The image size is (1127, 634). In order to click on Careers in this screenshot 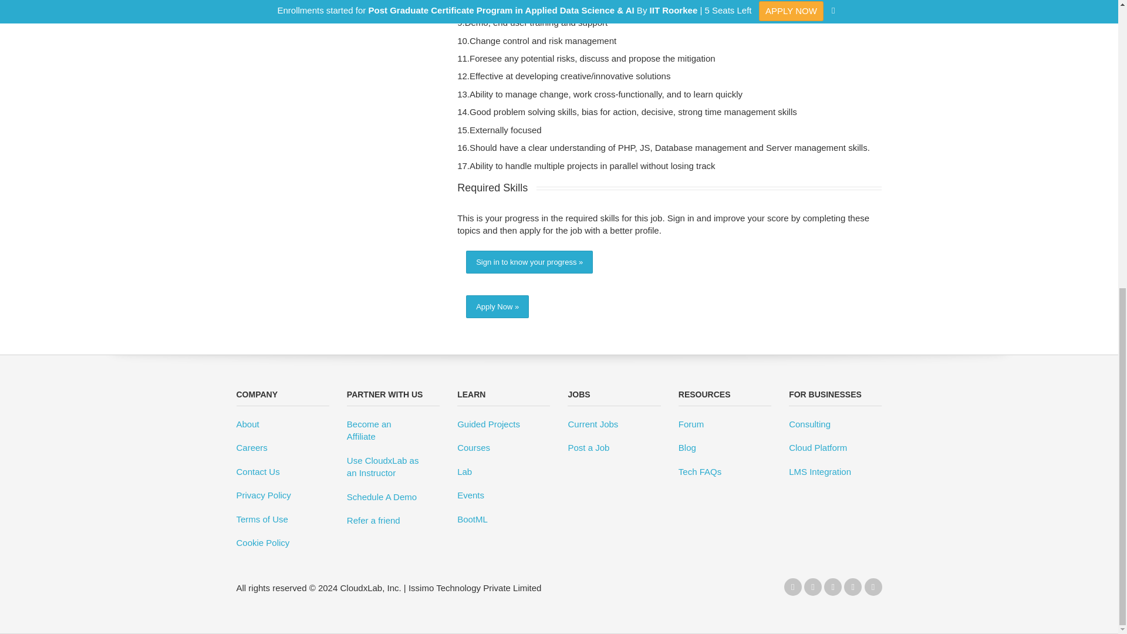, I will do `click(282, 450)`.